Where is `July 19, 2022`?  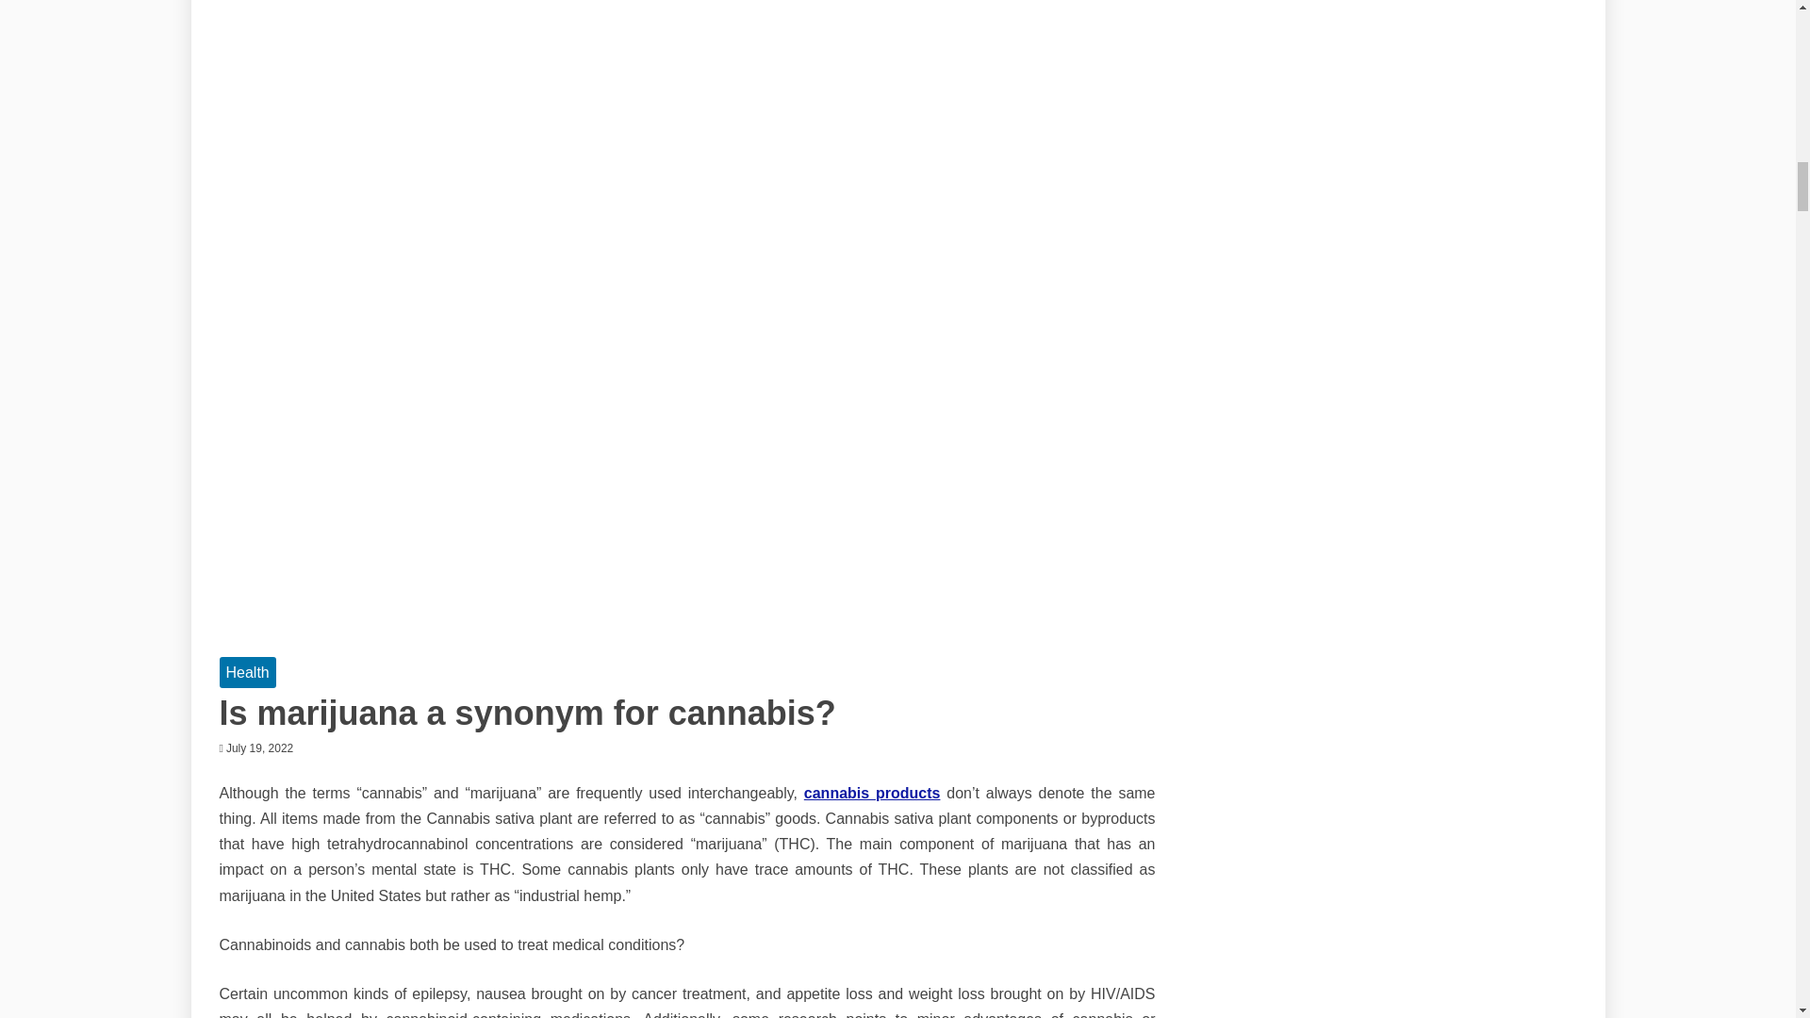
July 19, 2022 is located at coordinates (260, 747).